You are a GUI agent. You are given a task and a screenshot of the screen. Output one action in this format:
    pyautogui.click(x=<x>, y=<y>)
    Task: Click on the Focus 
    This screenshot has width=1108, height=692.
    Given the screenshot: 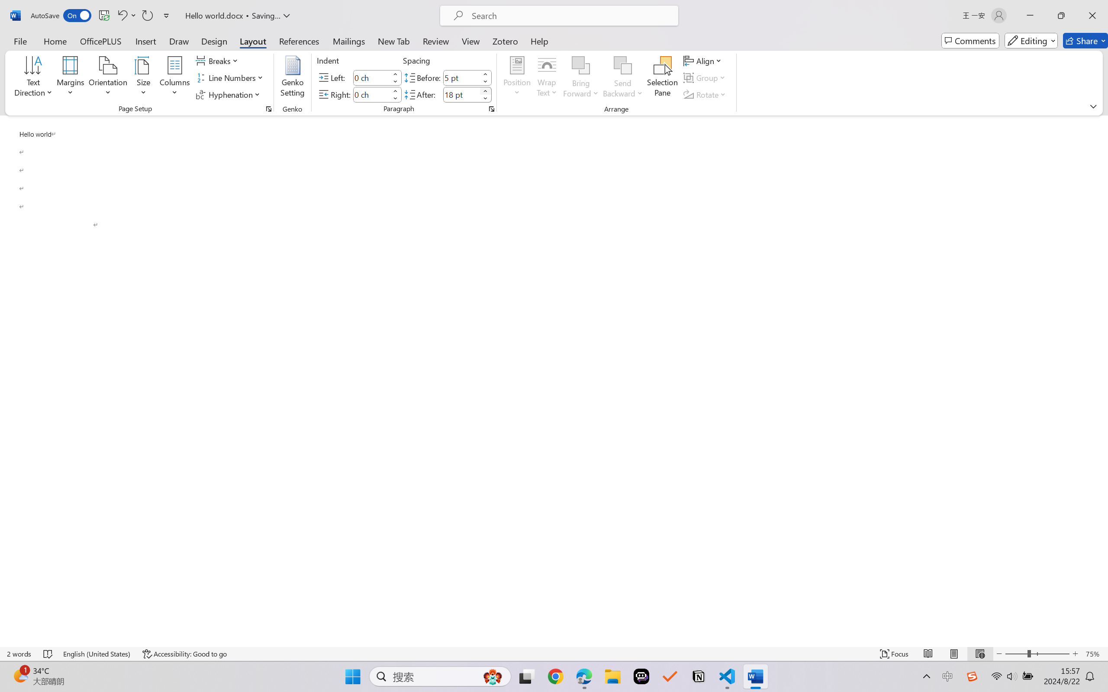 What is the action you would take?
    pyautogui.click(x=895, y=654)
    